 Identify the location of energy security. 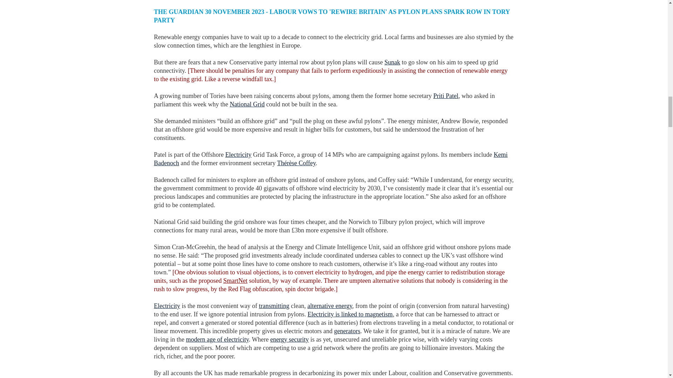
(290, 339).